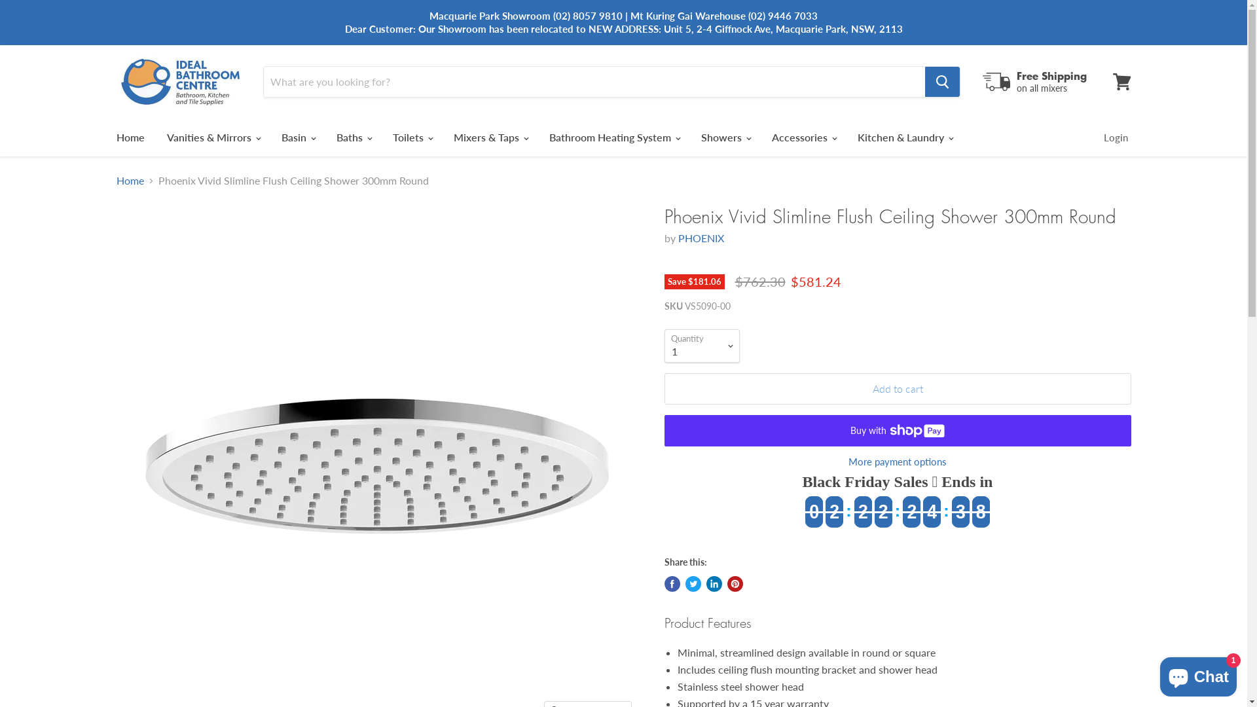  I want to click on Share on LinkedIn, so click(714, 584).